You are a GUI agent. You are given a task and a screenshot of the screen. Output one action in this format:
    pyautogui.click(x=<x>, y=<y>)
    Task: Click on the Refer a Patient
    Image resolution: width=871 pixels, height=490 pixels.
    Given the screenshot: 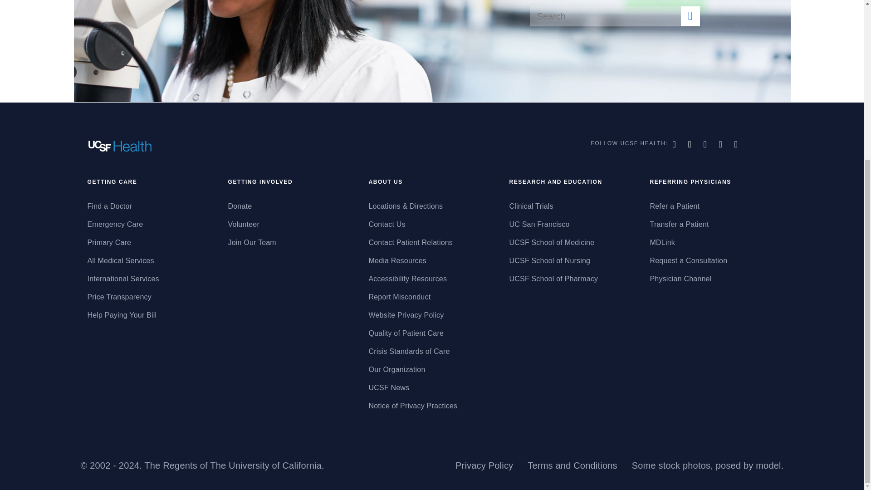 What is the action you would take?
    pyautogui.click(x=713, y=206)
    